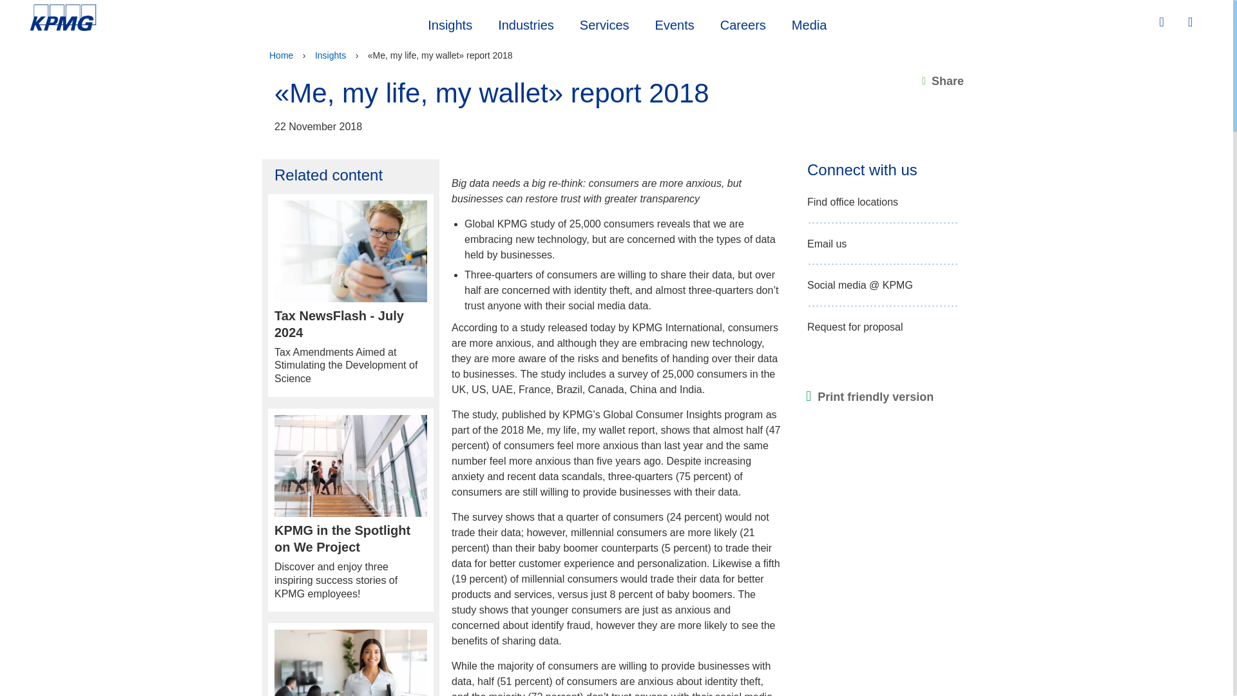 The height and width of the screenshot is (696, 1237). Describe the element at coordinates (809, 23) in the screenshot. I see `Media` at that location.